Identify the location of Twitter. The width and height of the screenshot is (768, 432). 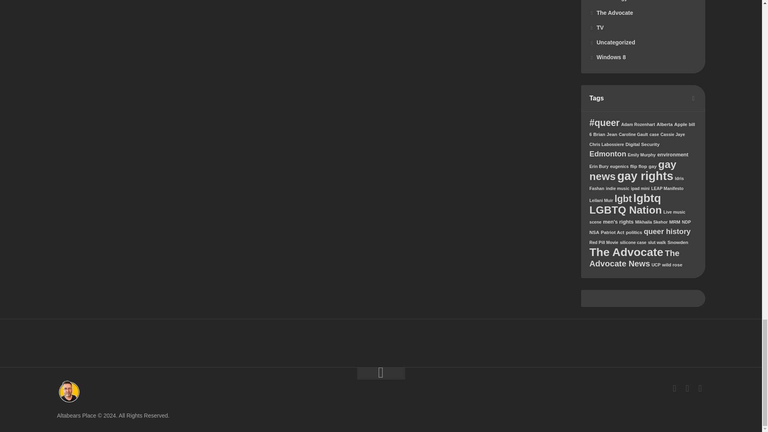
(687, 388).